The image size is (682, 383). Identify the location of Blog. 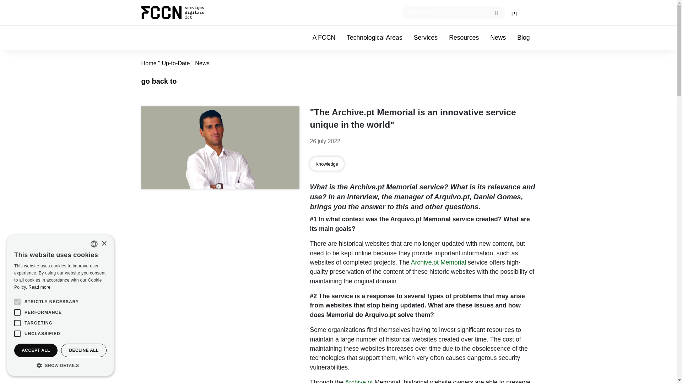
(524, 38).